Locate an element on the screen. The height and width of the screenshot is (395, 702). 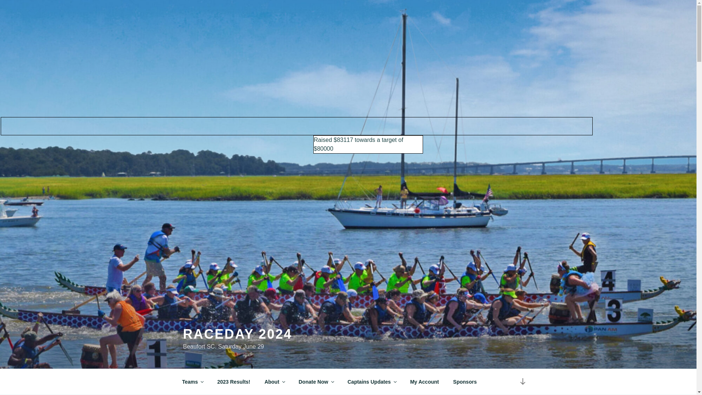
Scroll down to content is located at coordinates (522, 382).